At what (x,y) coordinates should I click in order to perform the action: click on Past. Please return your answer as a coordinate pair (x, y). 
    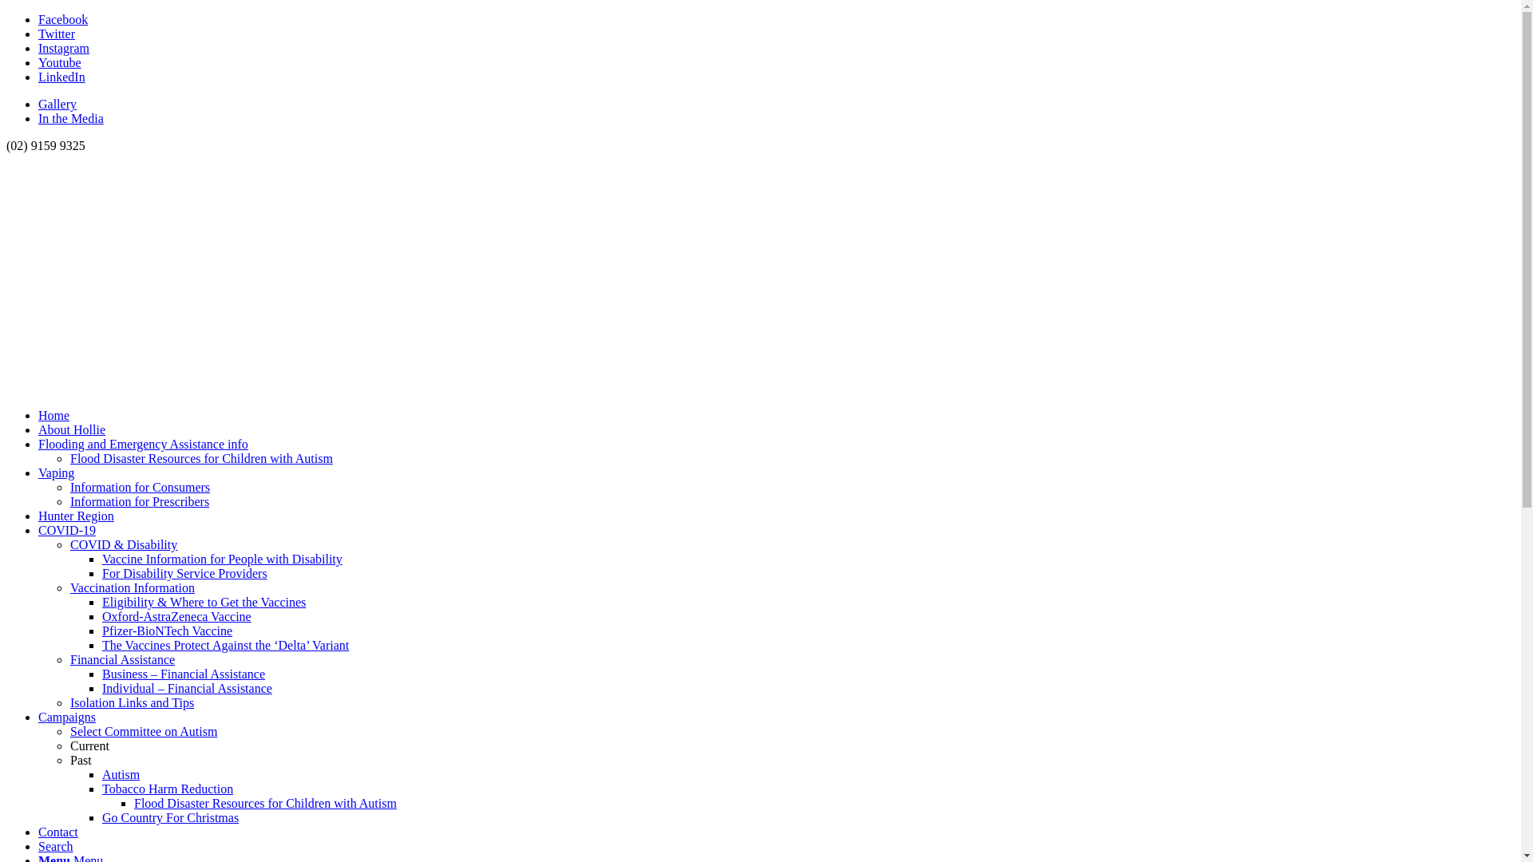
    Looking at the image, I should click on (81, 760).